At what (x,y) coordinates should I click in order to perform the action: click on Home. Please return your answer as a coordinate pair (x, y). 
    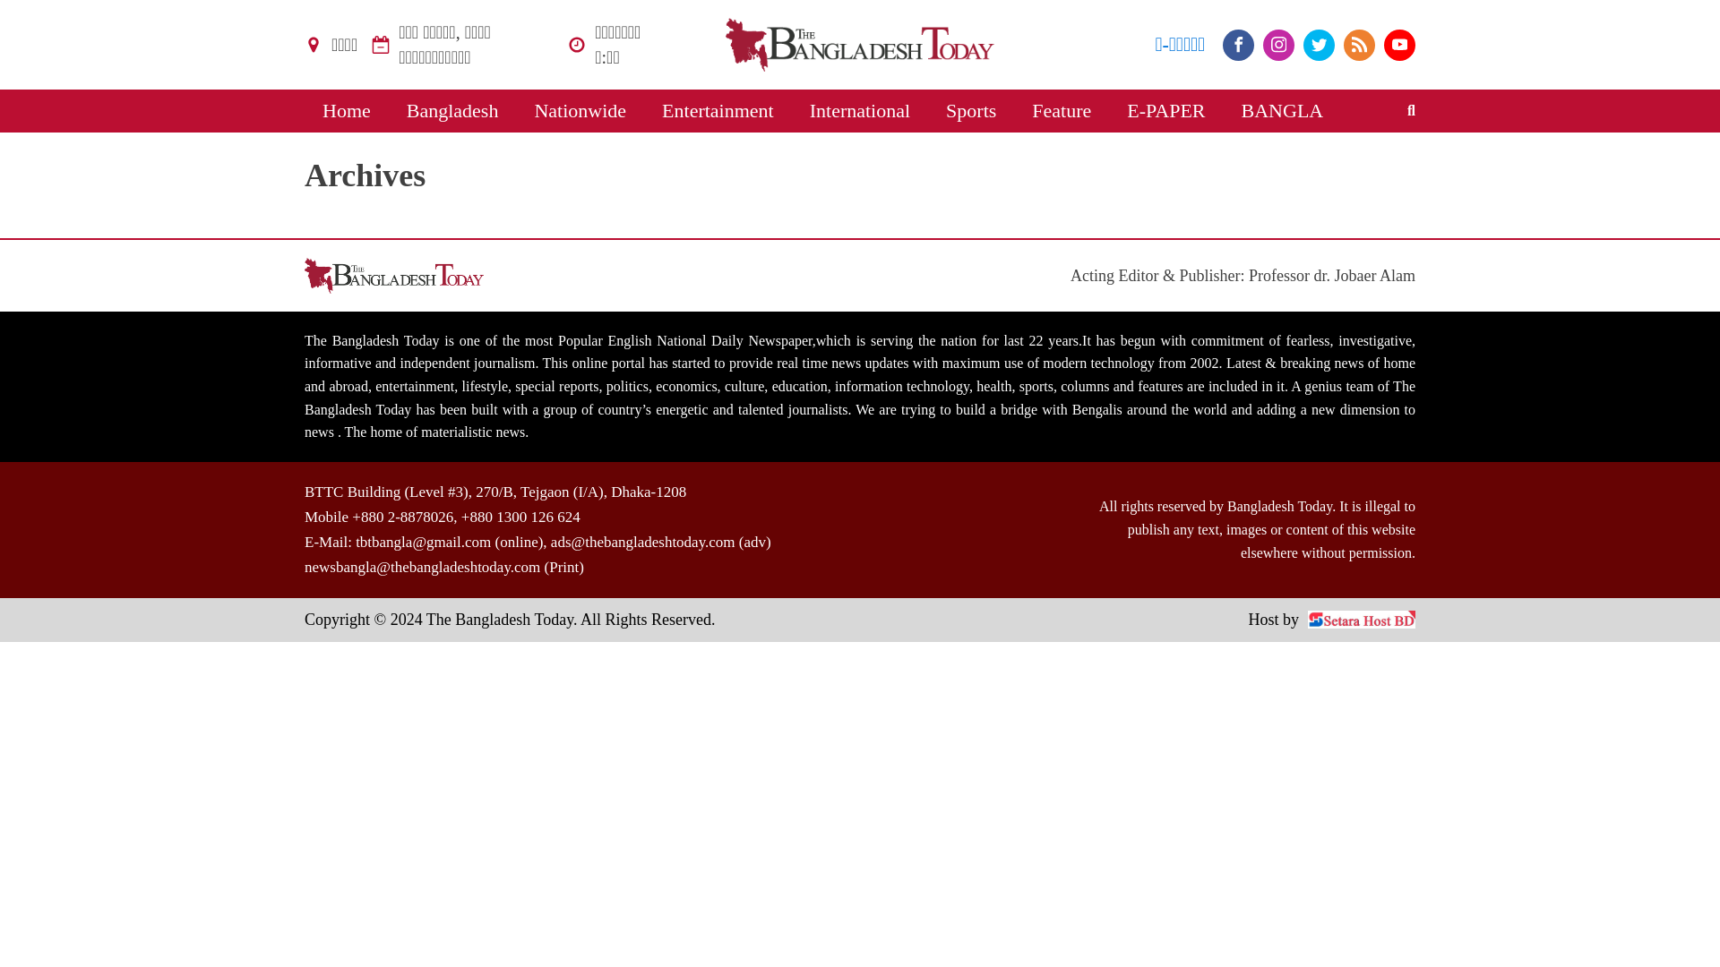
    Looking at the image, I should click on (346, 111).